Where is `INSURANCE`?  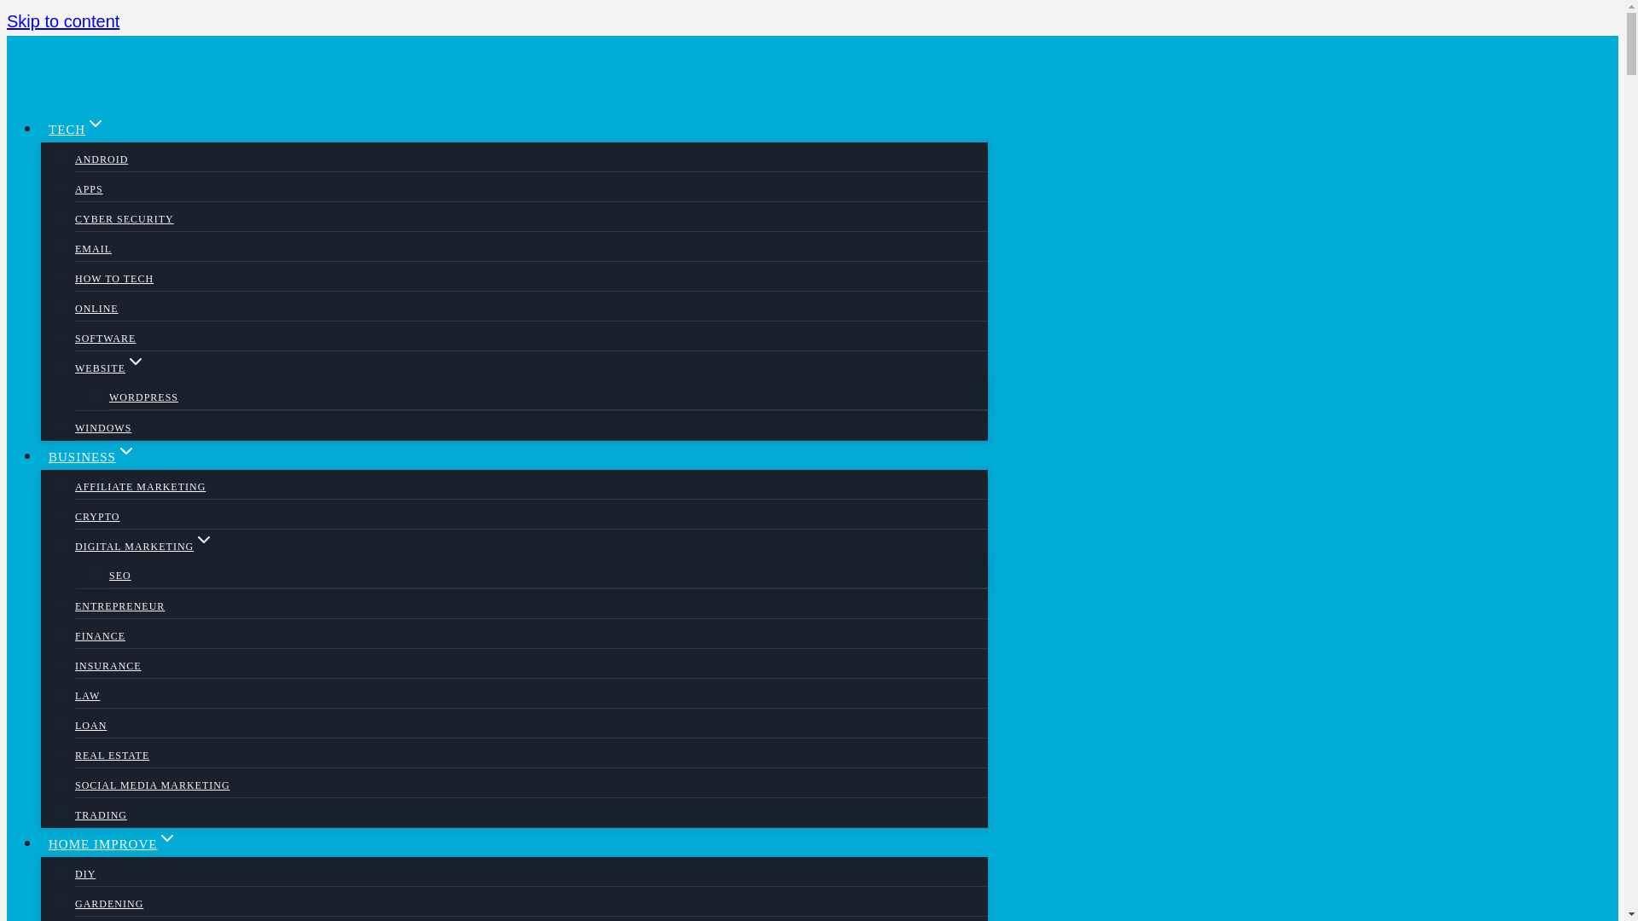 INSURANCE is located at coordinates (107, 666).